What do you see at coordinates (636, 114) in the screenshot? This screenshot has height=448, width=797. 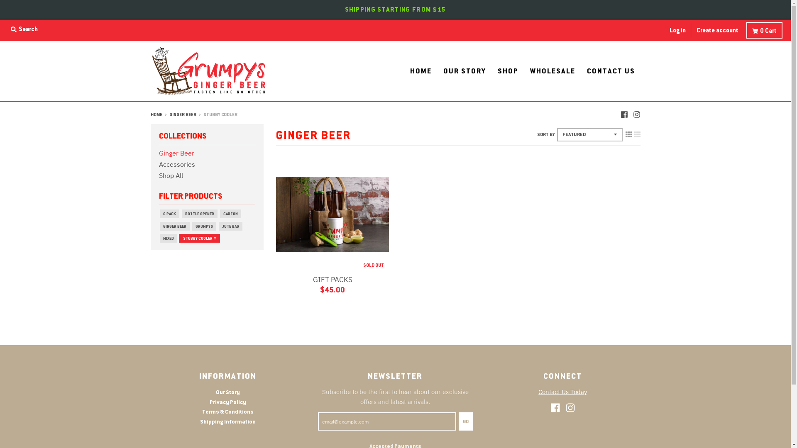 I see `Instagram - Grumpy's Ginger Beer` at bounding box center [636, 114].